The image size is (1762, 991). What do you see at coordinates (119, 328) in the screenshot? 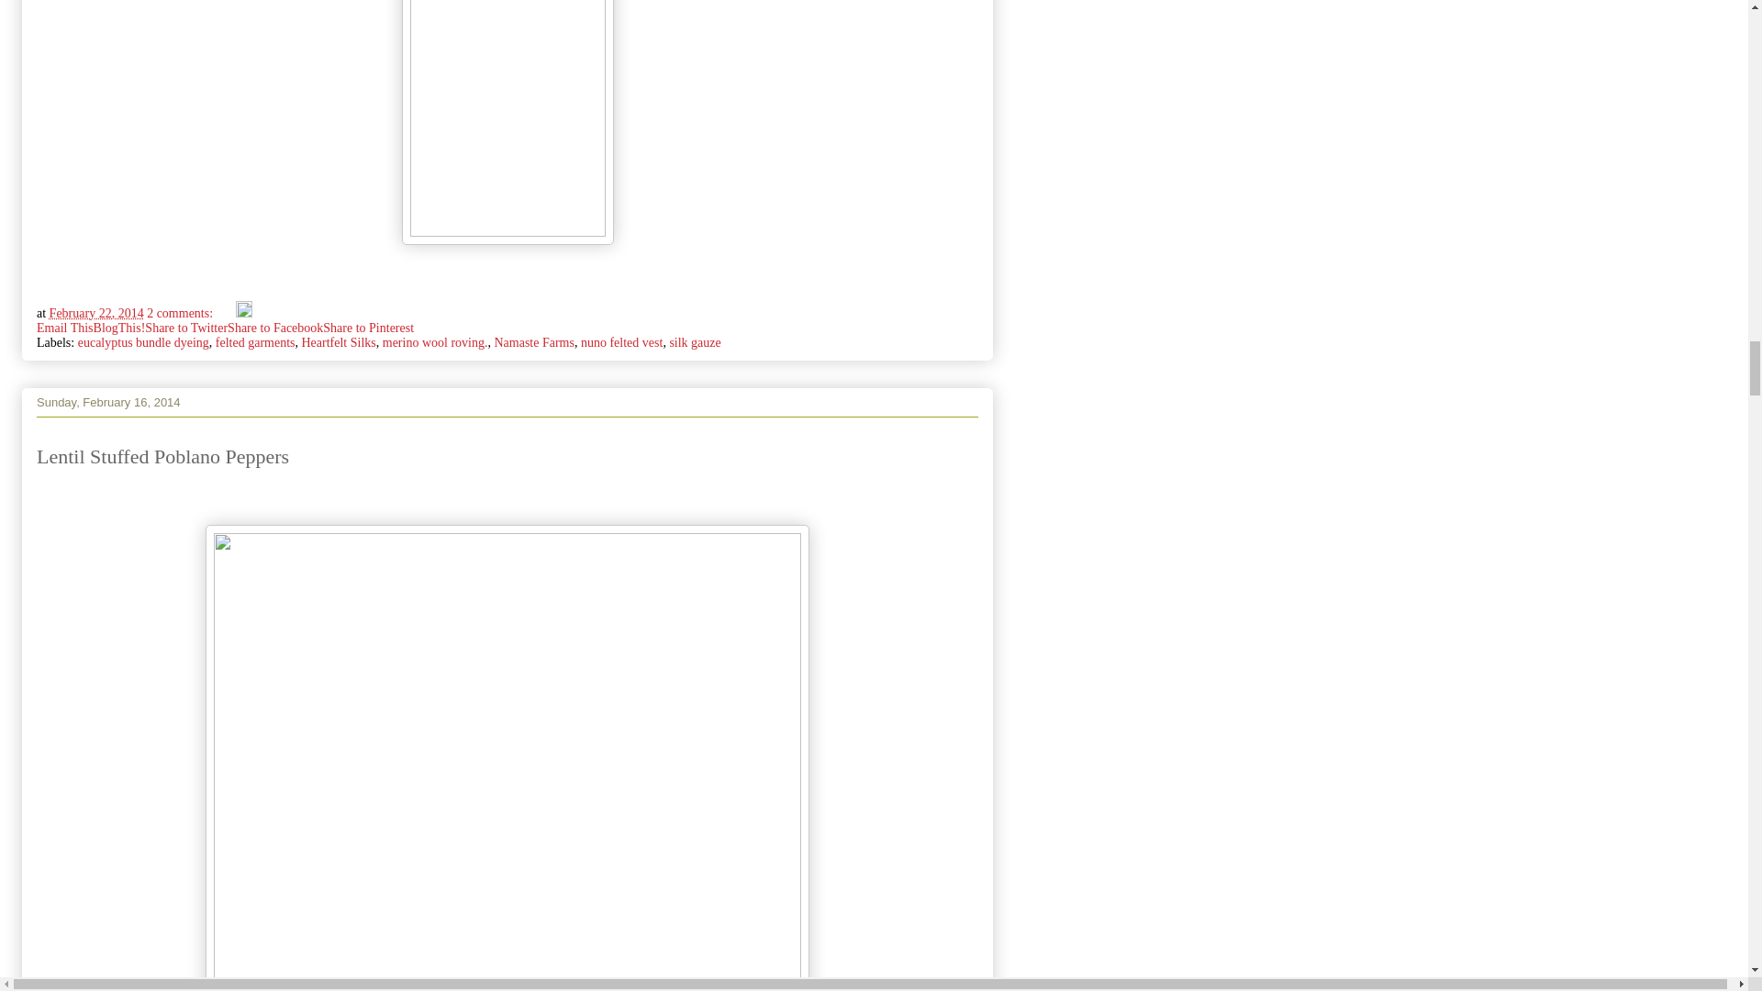
I see `BlogThis!` at bounding box center [119, 328].